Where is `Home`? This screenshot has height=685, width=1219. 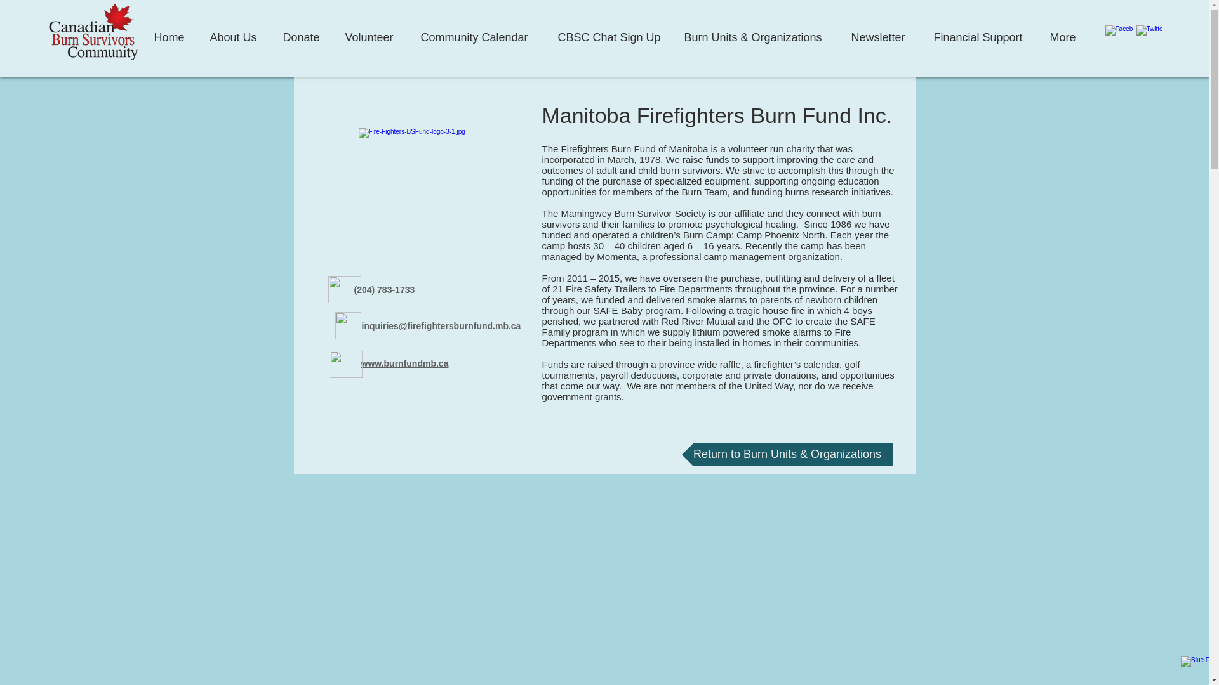 Home is located at coordinates (170, 32).